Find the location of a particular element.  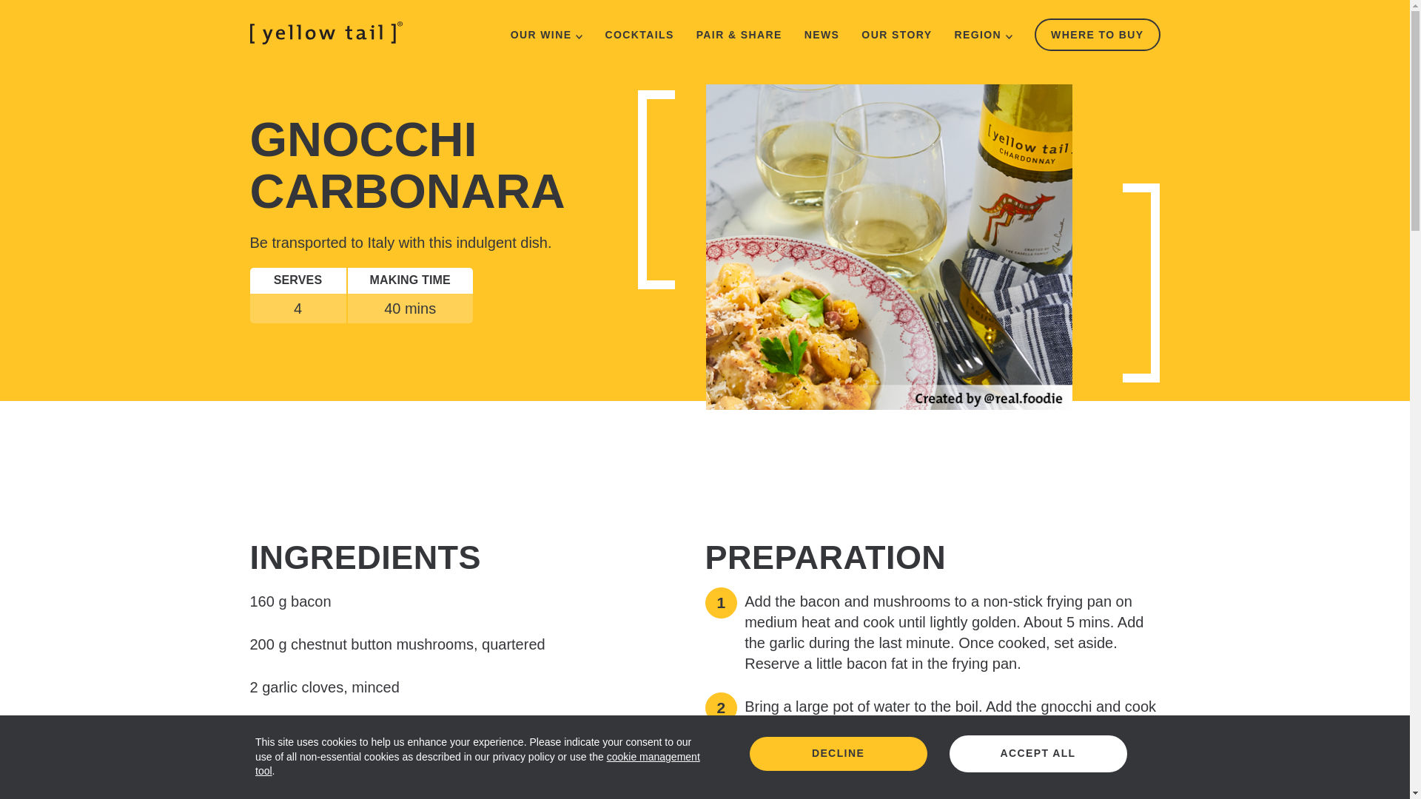

DECLINE is located at coordinates (837, 753).